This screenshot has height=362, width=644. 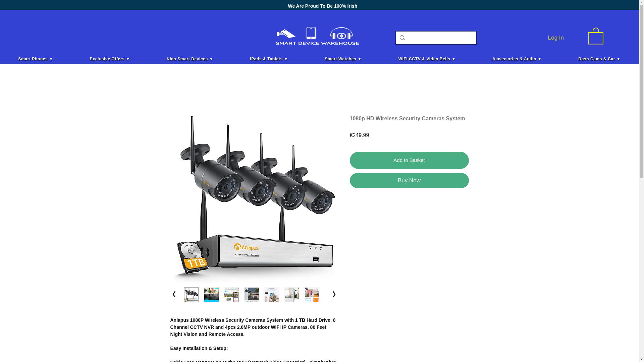 I want to click on Buy Now, so click(x=409, y=180).